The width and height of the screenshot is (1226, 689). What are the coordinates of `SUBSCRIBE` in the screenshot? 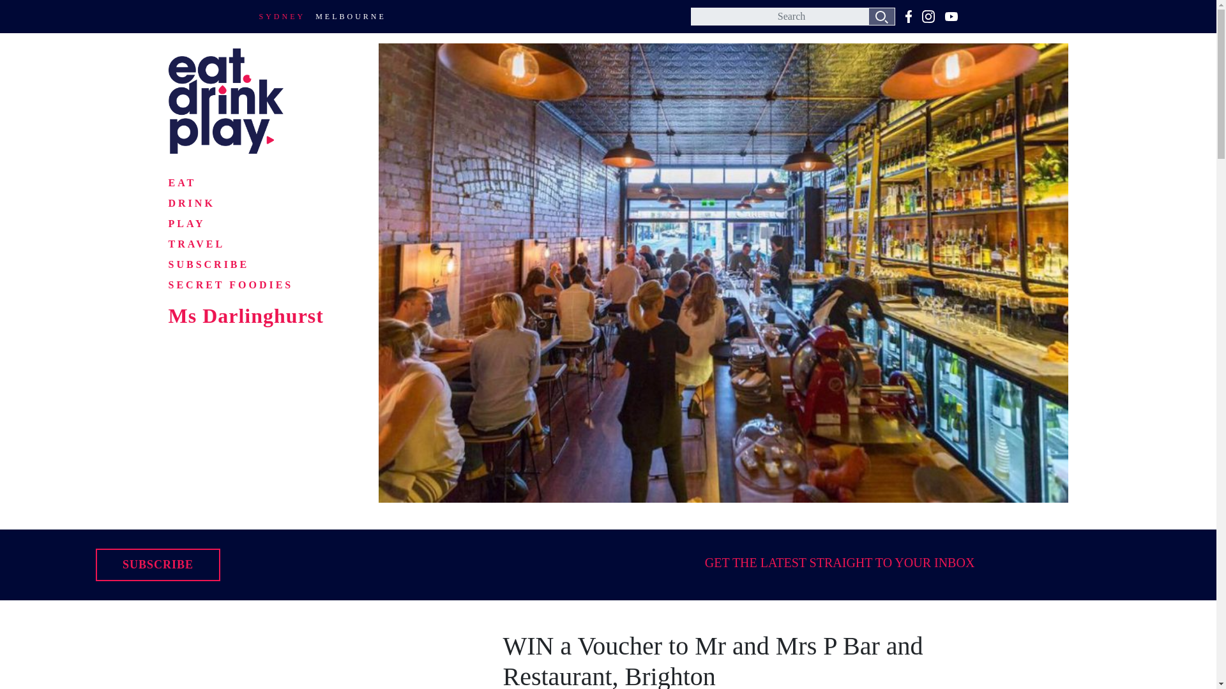 It's located at (158, 565).